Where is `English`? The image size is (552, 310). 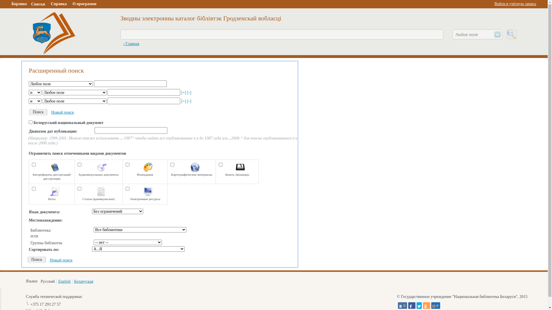 English is located at coordinates (64, 281).